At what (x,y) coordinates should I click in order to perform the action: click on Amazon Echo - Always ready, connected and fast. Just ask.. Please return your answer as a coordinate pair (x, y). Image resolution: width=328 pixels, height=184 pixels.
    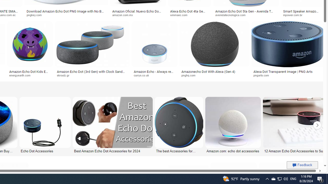
    Looking at the image, I should click on (155, 73).